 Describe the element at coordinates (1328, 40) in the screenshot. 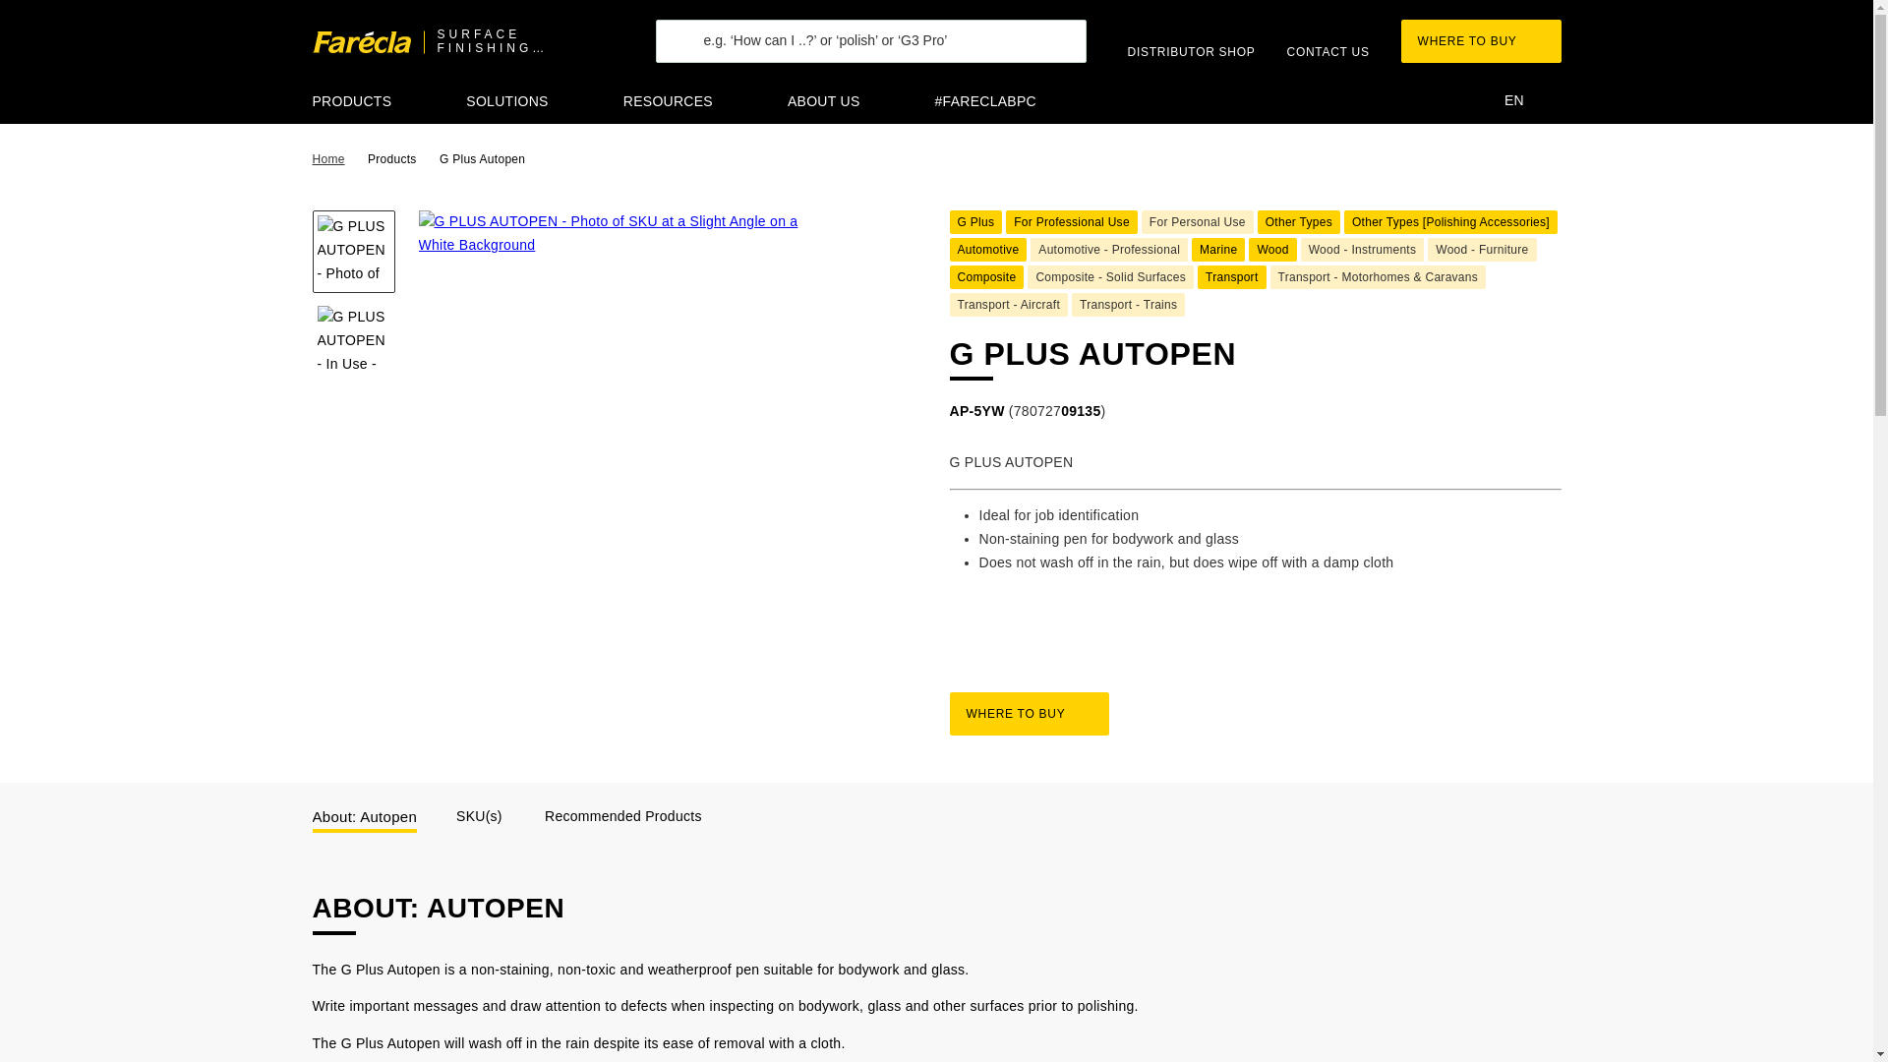

I see `CONTACT US` at that location.